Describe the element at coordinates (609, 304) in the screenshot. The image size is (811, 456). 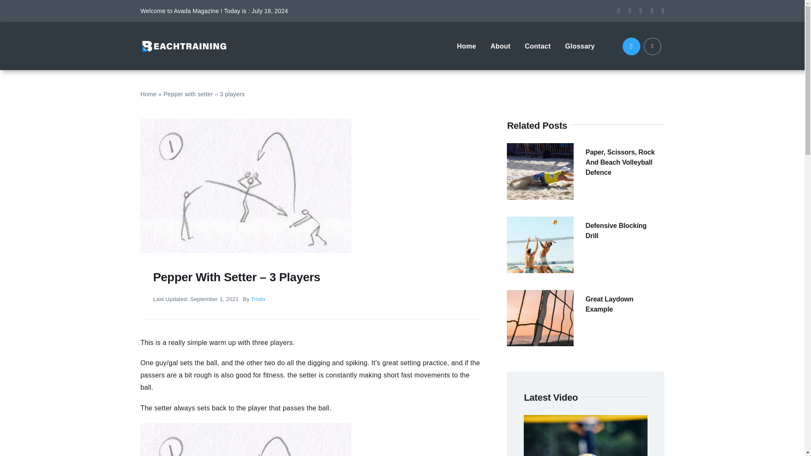
I see `Great Laydown Example` at that location.